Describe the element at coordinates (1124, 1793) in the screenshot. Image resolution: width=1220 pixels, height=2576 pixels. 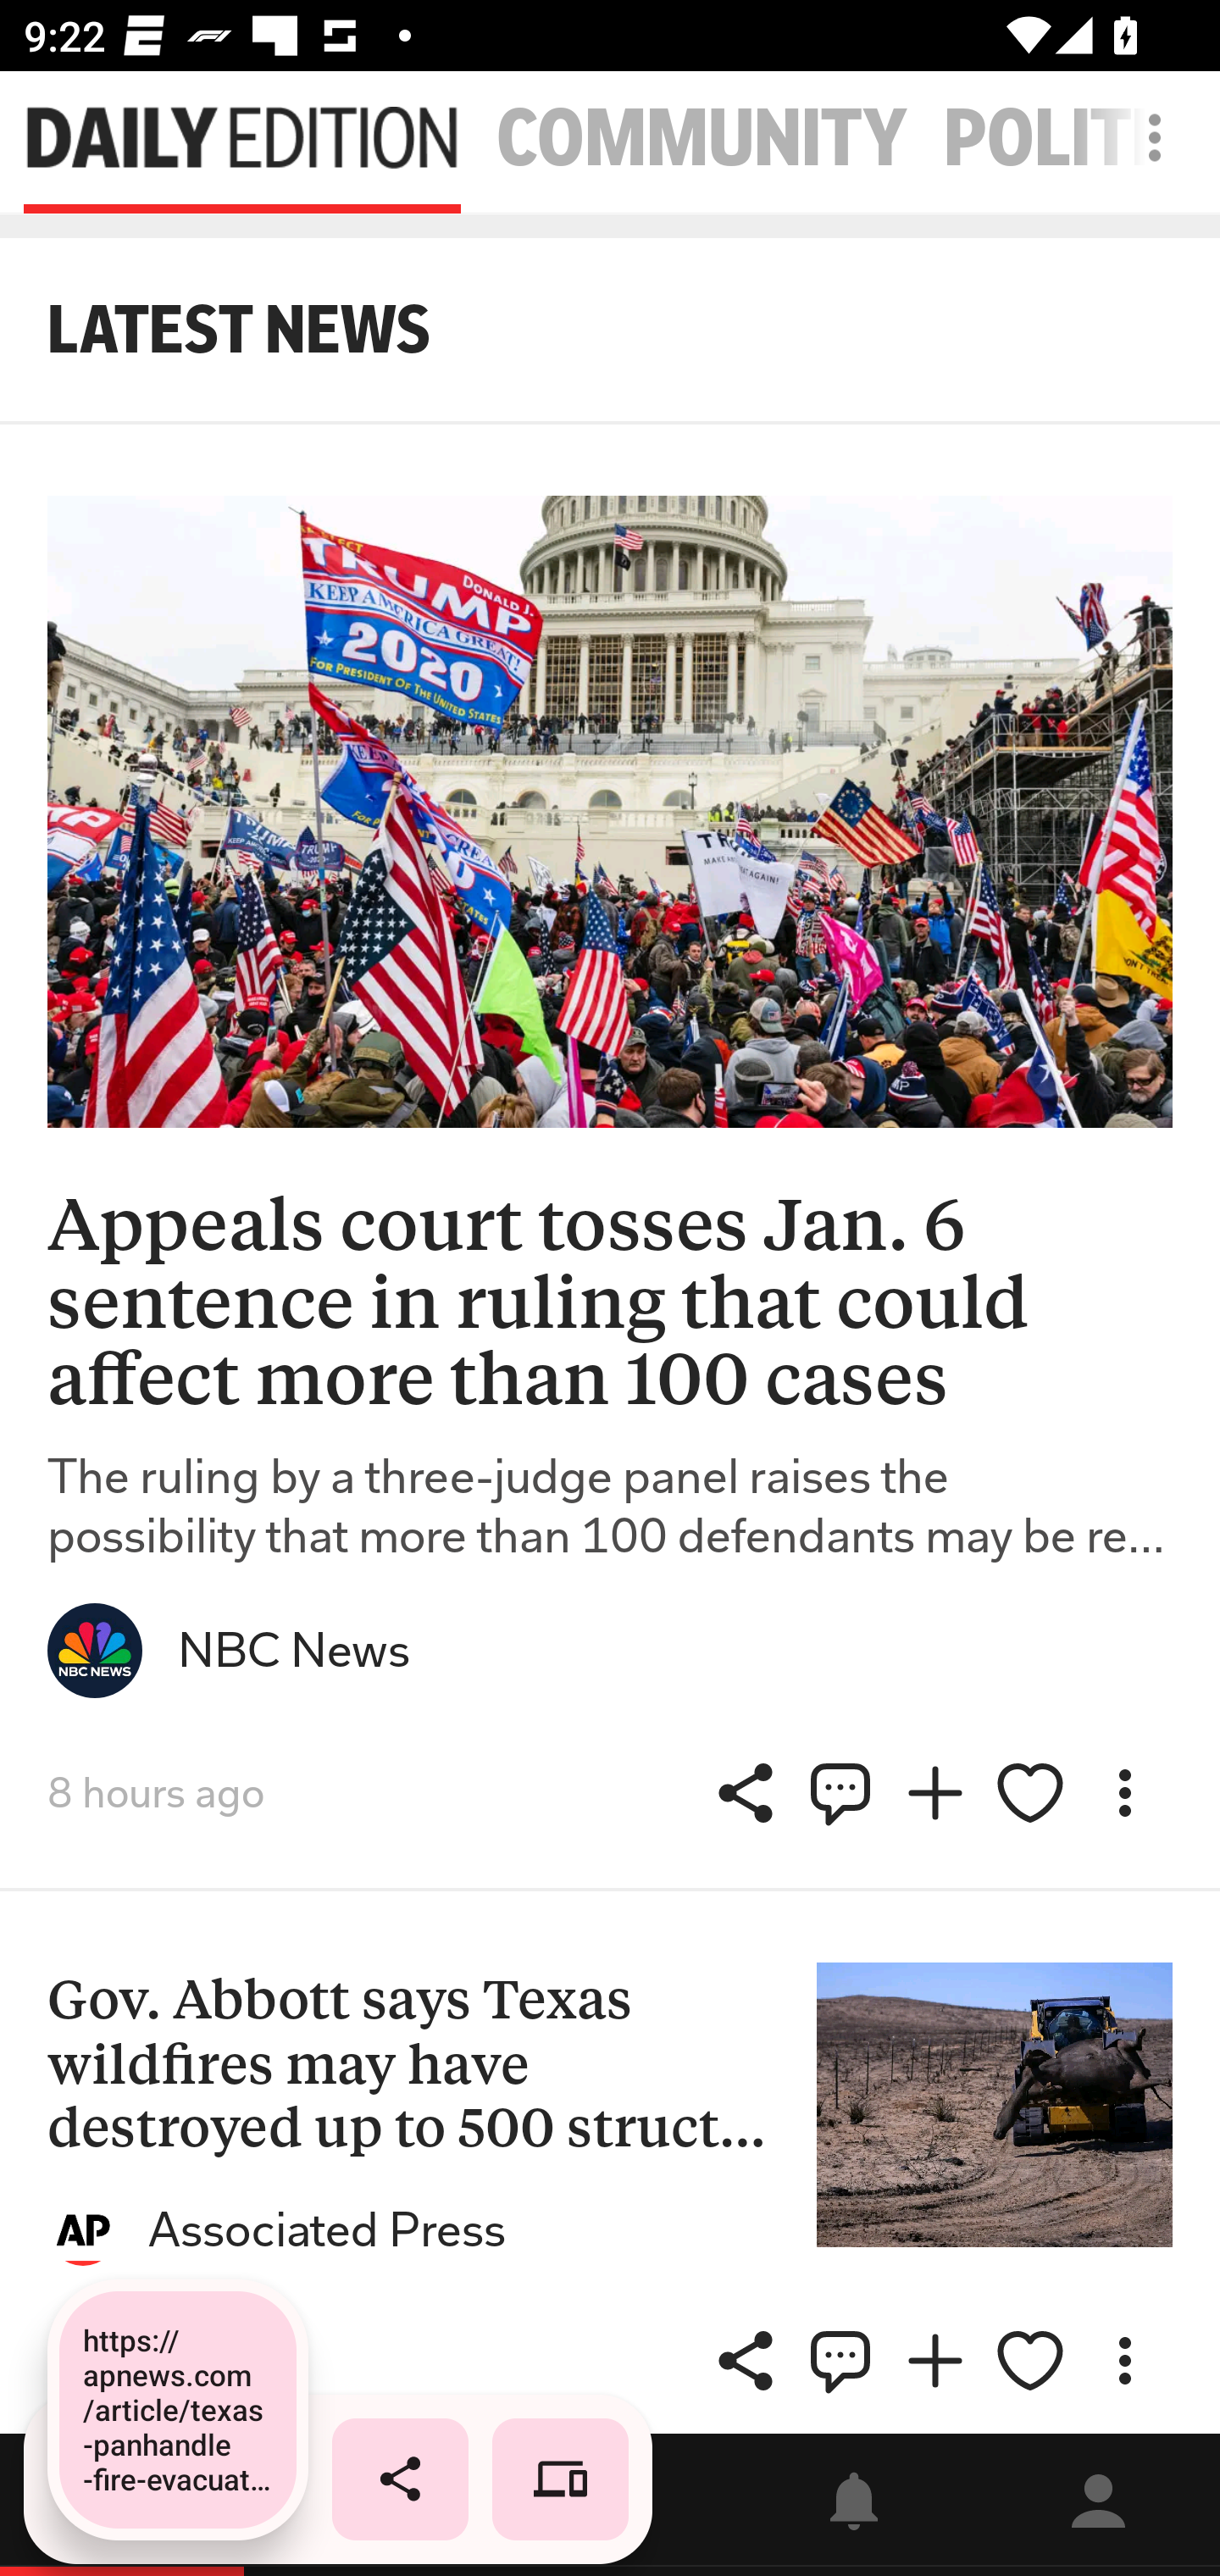
I see `Options` at that location.